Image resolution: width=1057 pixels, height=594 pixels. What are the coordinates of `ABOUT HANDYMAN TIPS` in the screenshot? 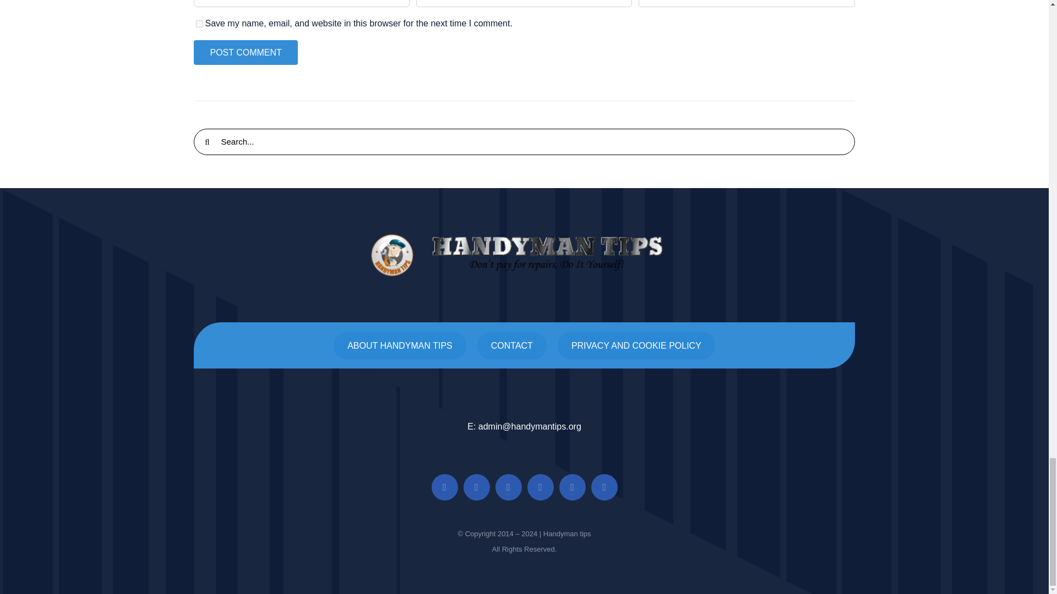 It's located at (400, 345).